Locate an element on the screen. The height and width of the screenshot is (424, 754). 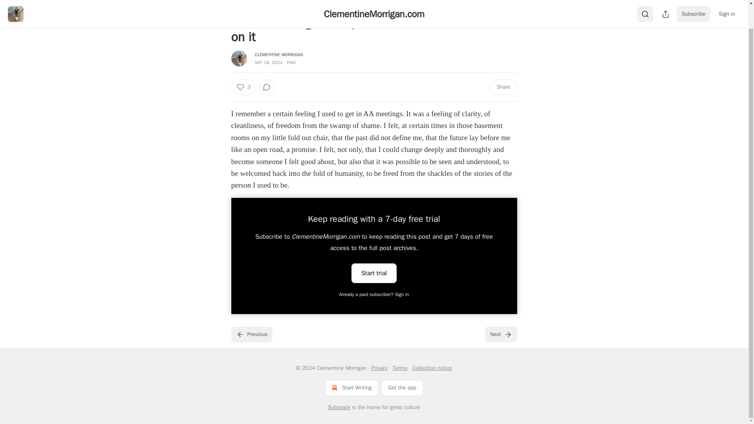
Terms is located at coordinates (400, 368).